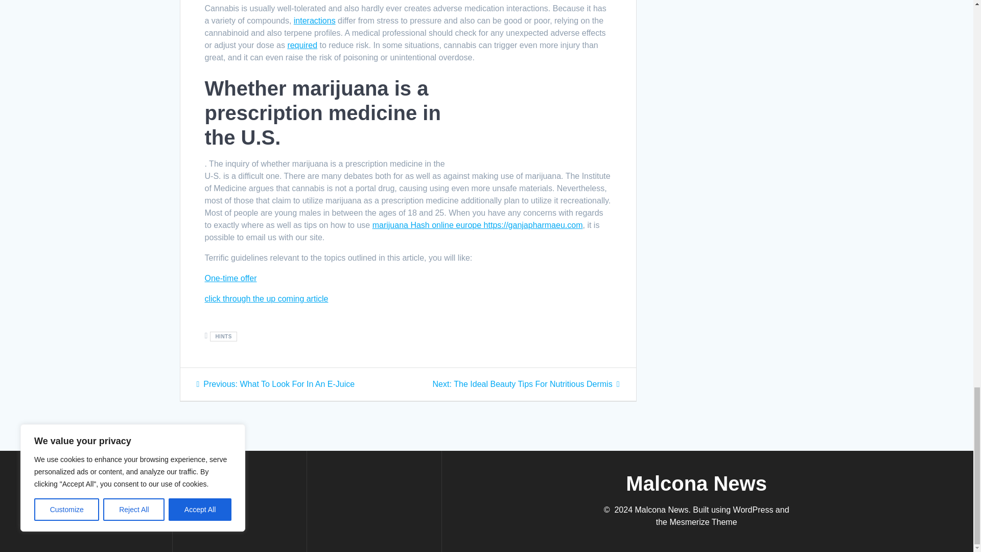 Image resolution: width=981 pixels, height=552 pixels. What do you see at coordinates (223, 336) in the screenshot?
I see `HINTS` at bounding box center [223, 336].